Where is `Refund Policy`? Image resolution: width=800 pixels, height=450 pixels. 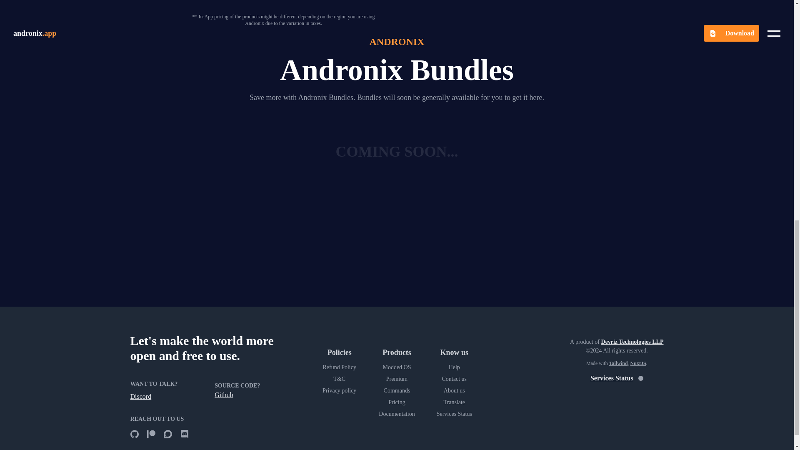 Refund Policy is located at coordinates (340, 367).